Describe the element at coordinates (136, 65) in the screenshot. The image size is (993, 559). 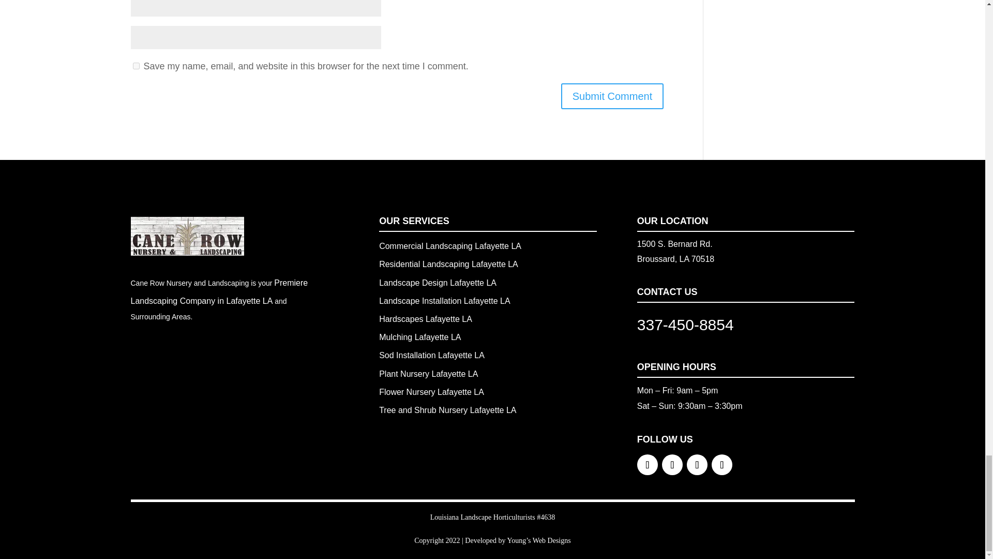
I see `yes` at that location.